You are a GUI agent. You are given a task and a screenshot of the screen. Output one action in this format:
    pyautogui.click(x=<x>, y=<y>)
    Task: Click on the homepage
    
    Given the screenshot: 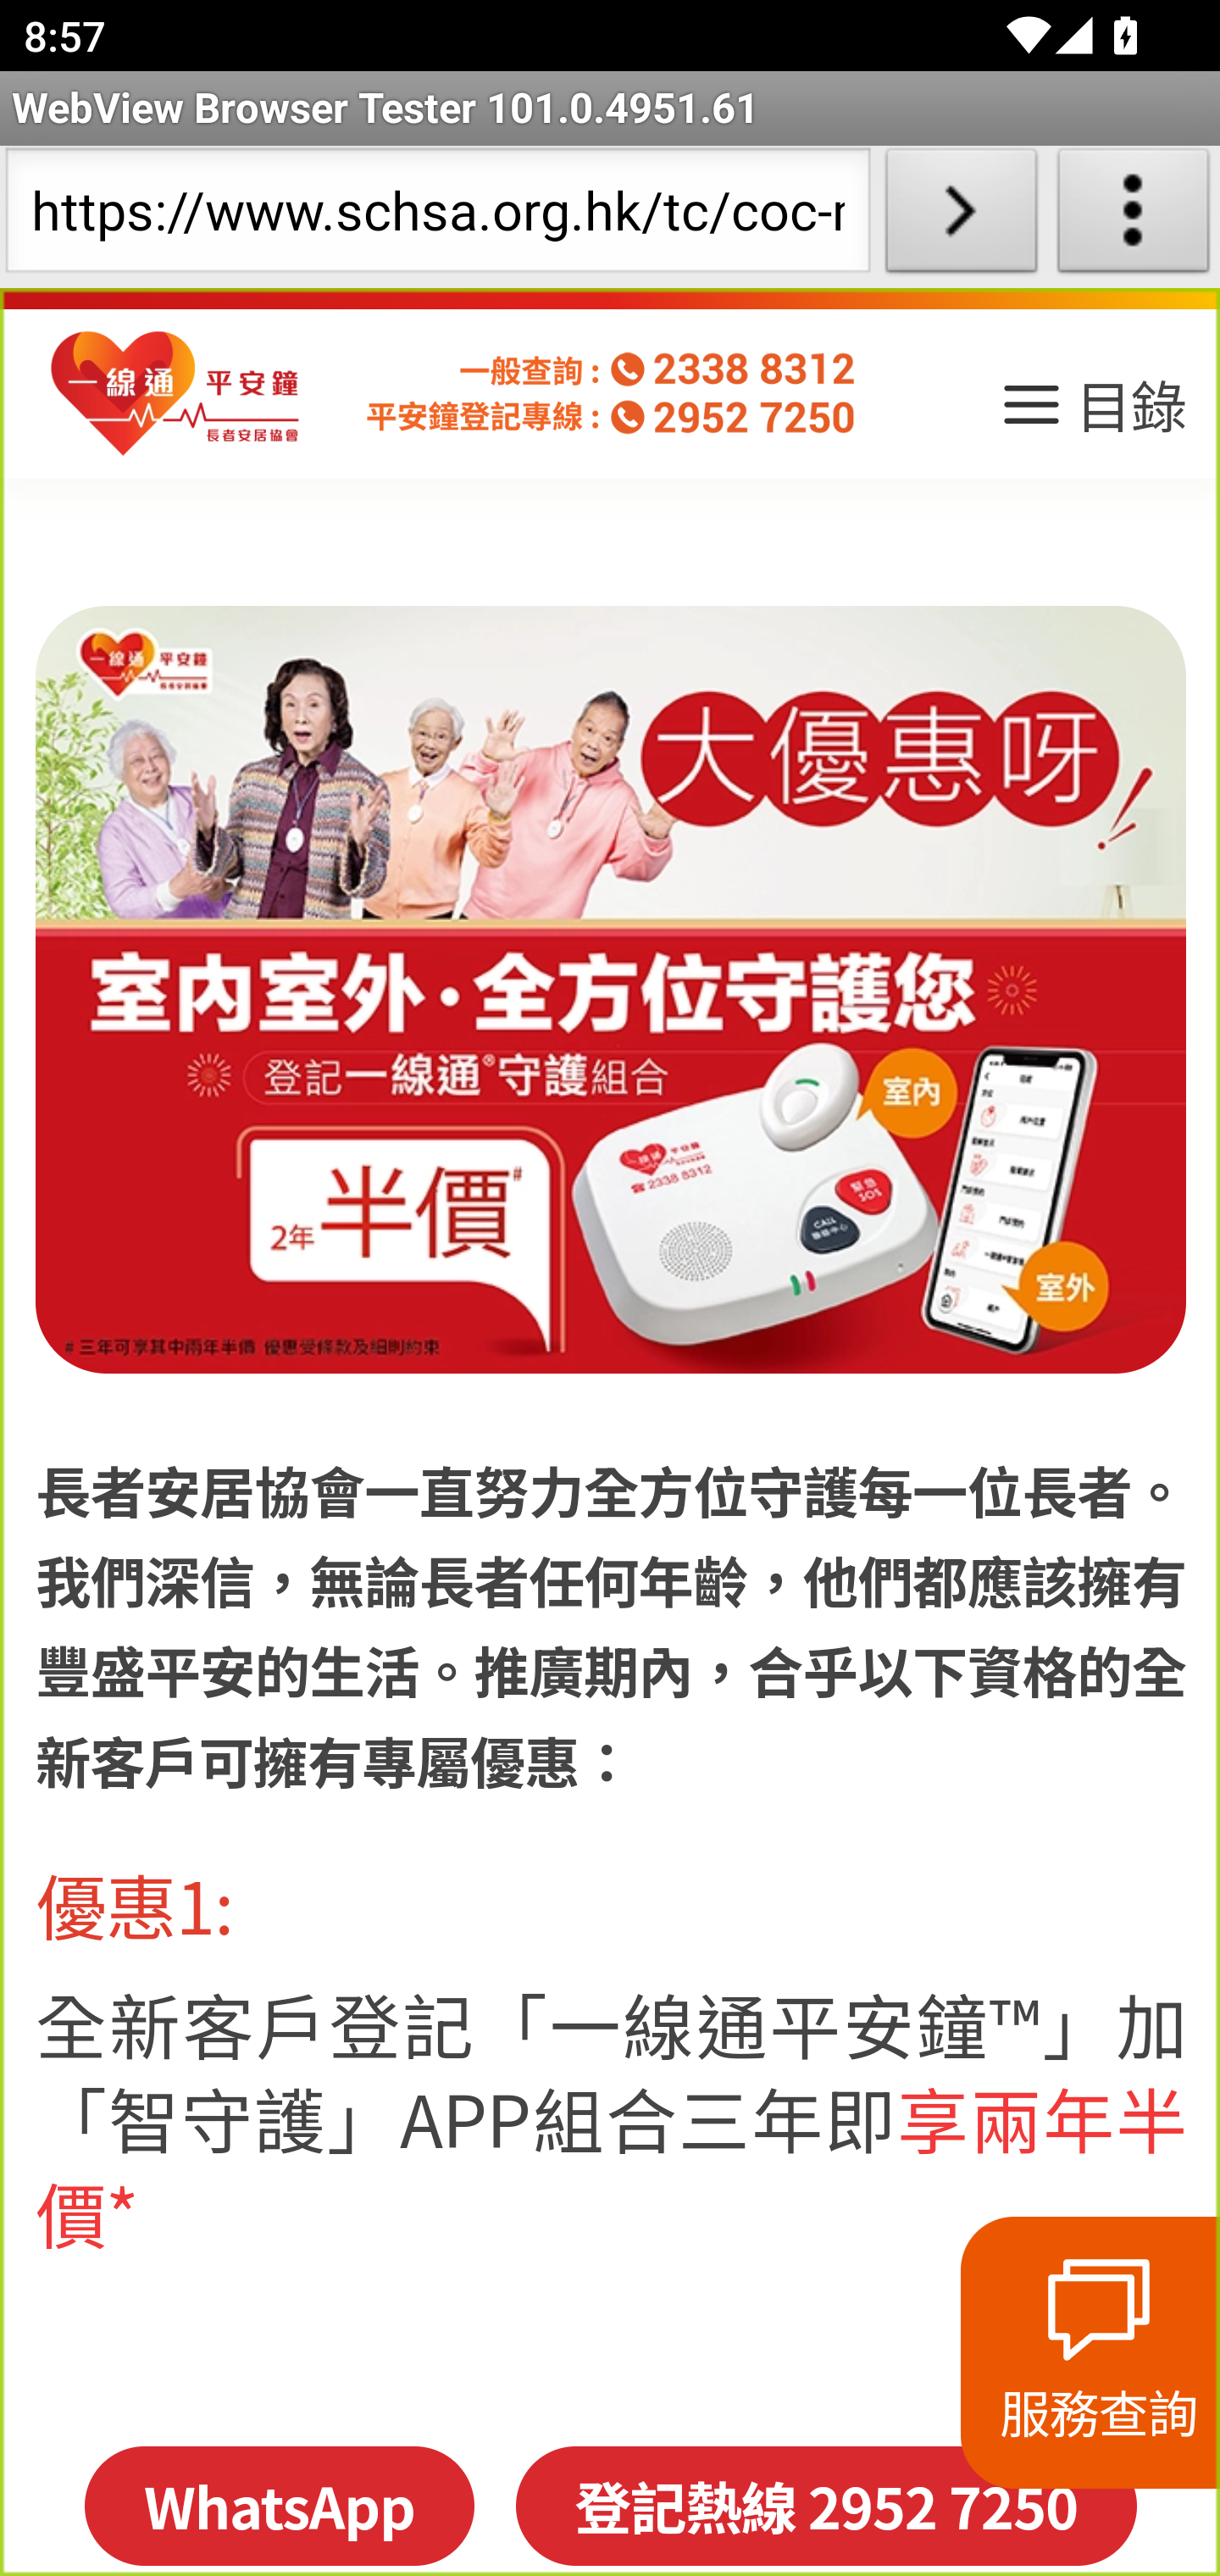 What is the action you would take?
    pyautogui.click(x=176, y=395)
    